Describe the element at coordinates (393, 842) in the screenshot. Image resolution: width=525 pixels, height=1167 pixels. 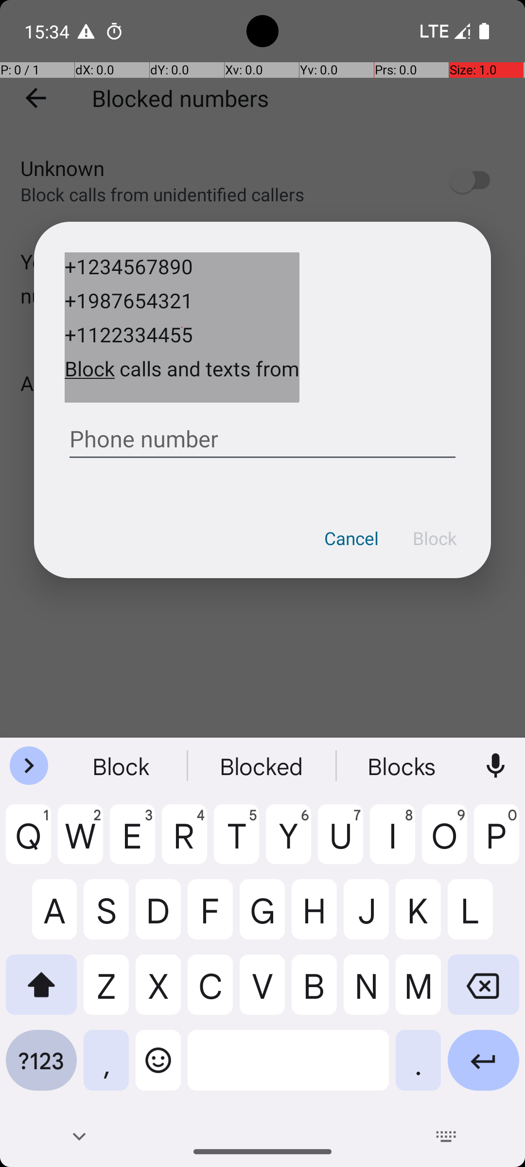
I see `I` at that location.